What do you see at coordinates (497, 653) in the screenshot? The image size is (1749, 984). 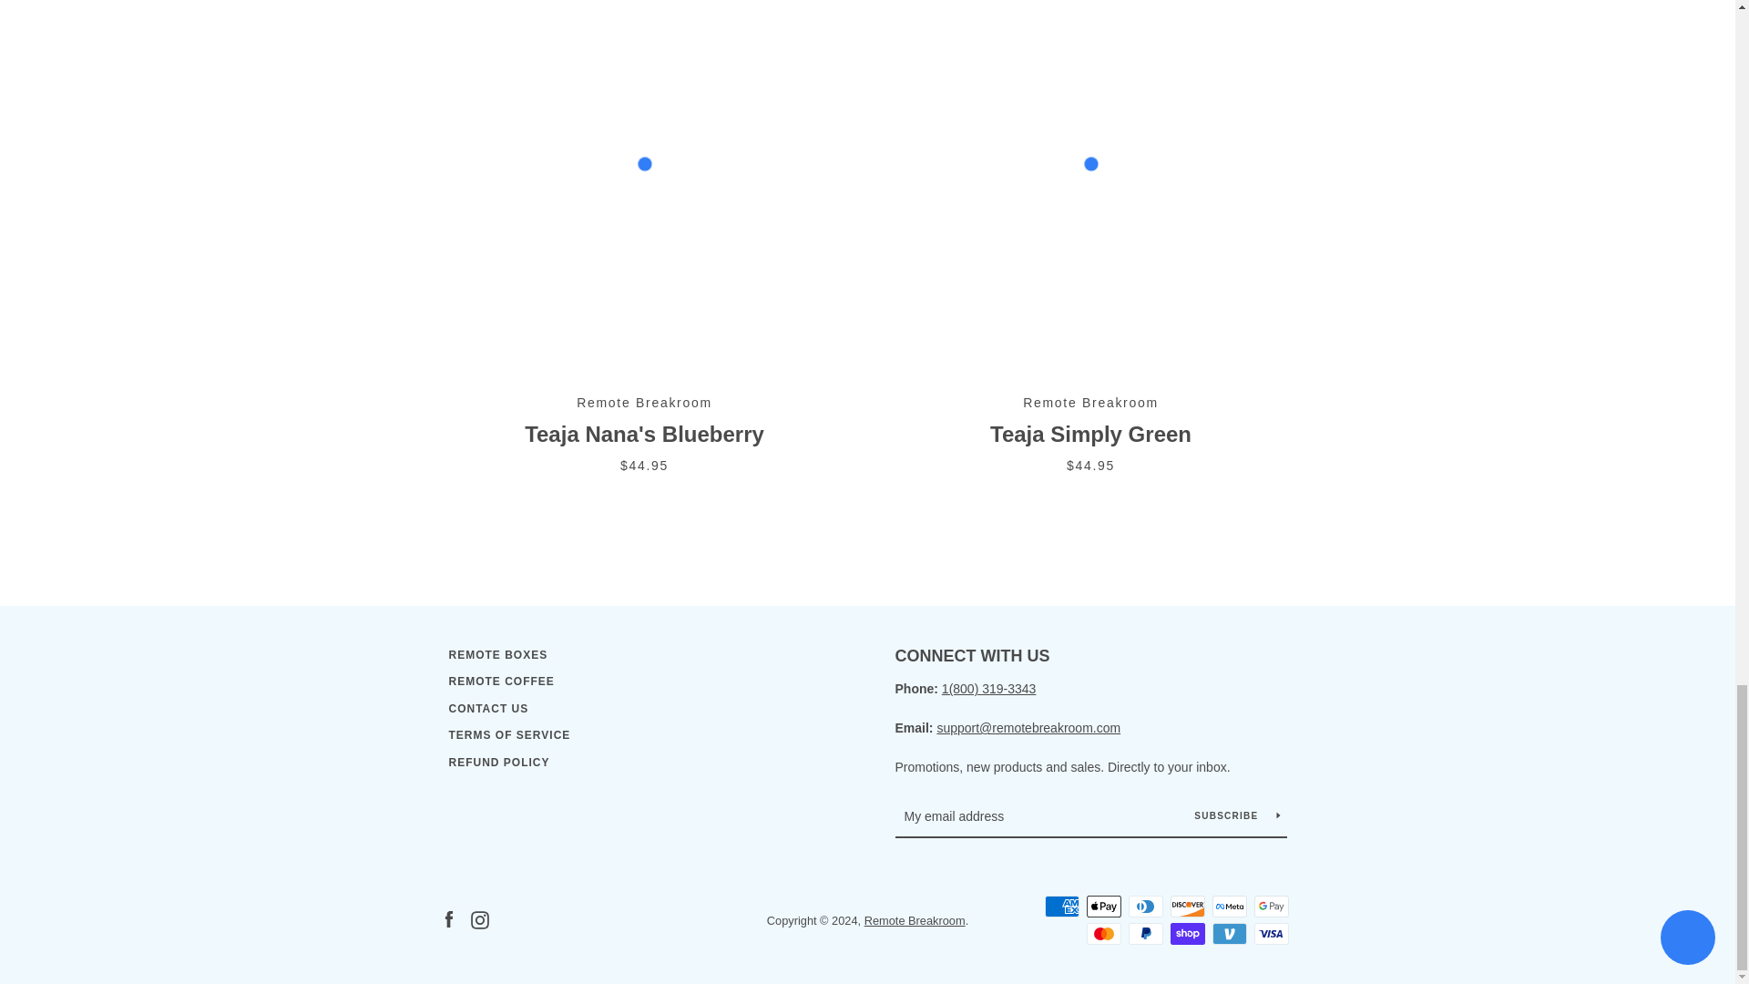 I see `REMOTE BOXES` at bounding box center [497, 653].